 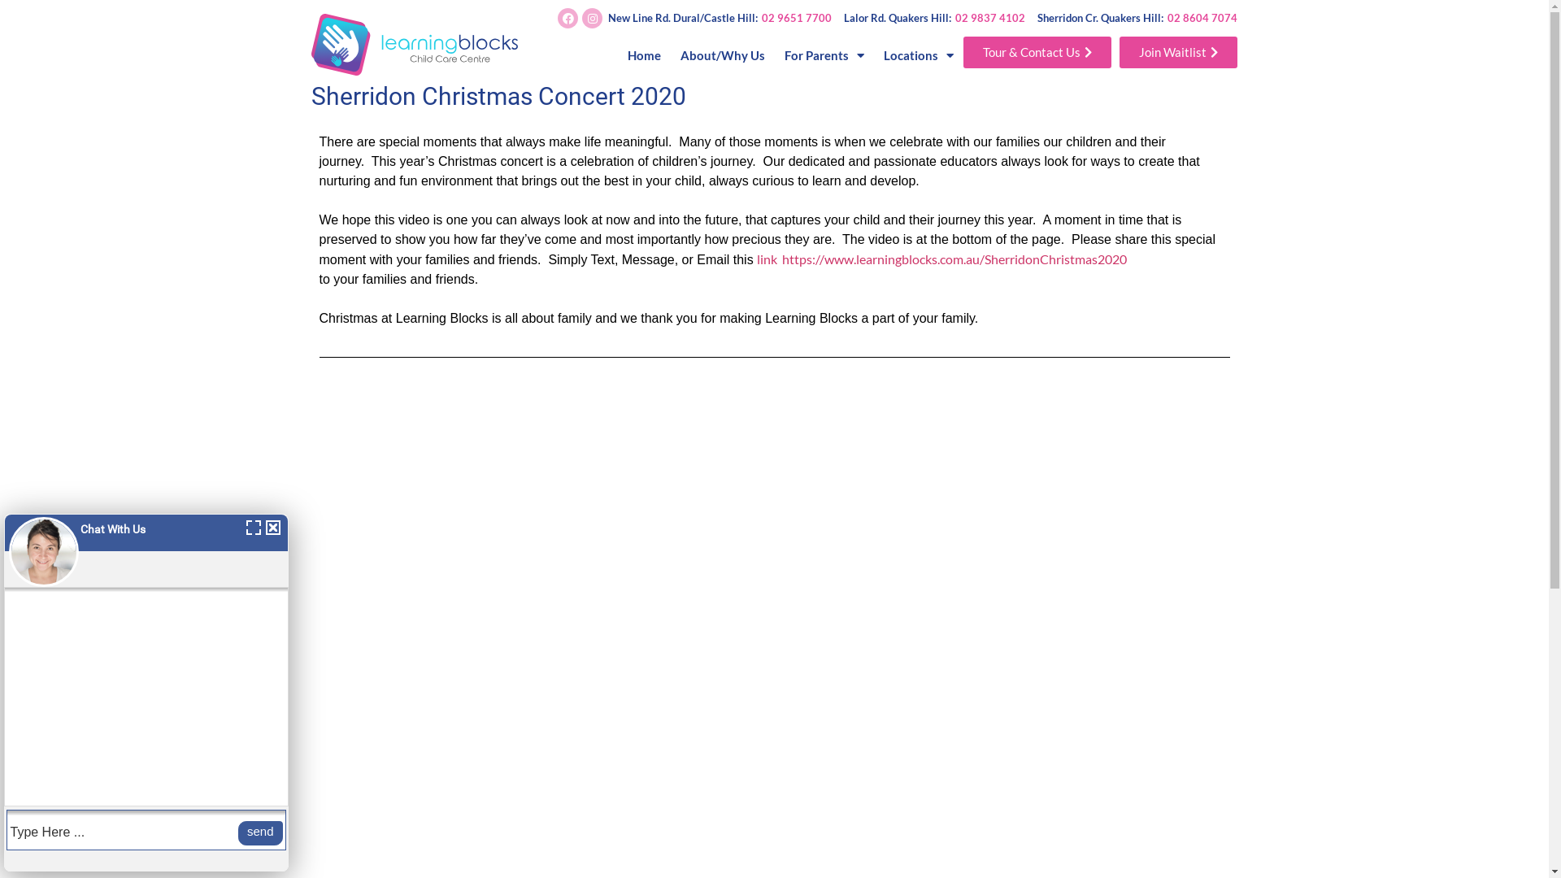 What do you see at coordinates (1037, 52) in the screenshot?
I see `Tour & Contact Us` at bounding box center [1037, 52].